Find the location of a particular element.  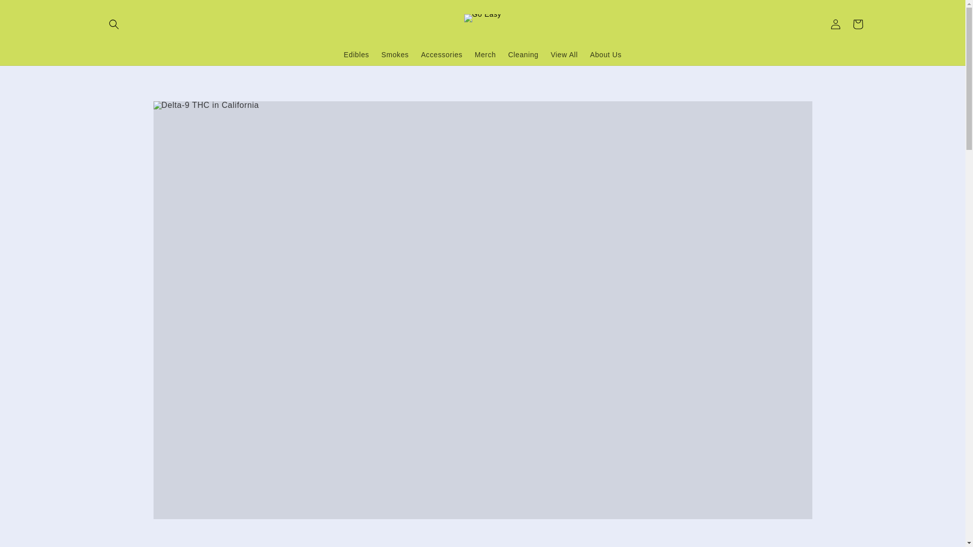

Merch is located at coordinates (485, 55).